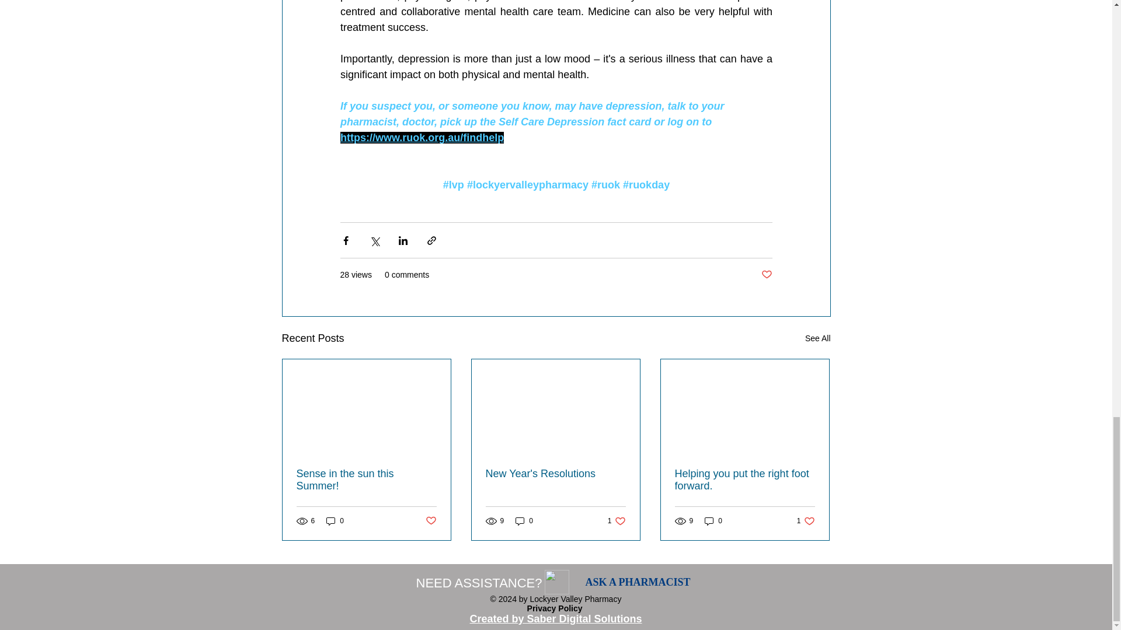 The image size is (1121, 630). Describe the element at coordinates (367, 480) in the screenshot. I see `Sense in the sun this Summer!` at that location.